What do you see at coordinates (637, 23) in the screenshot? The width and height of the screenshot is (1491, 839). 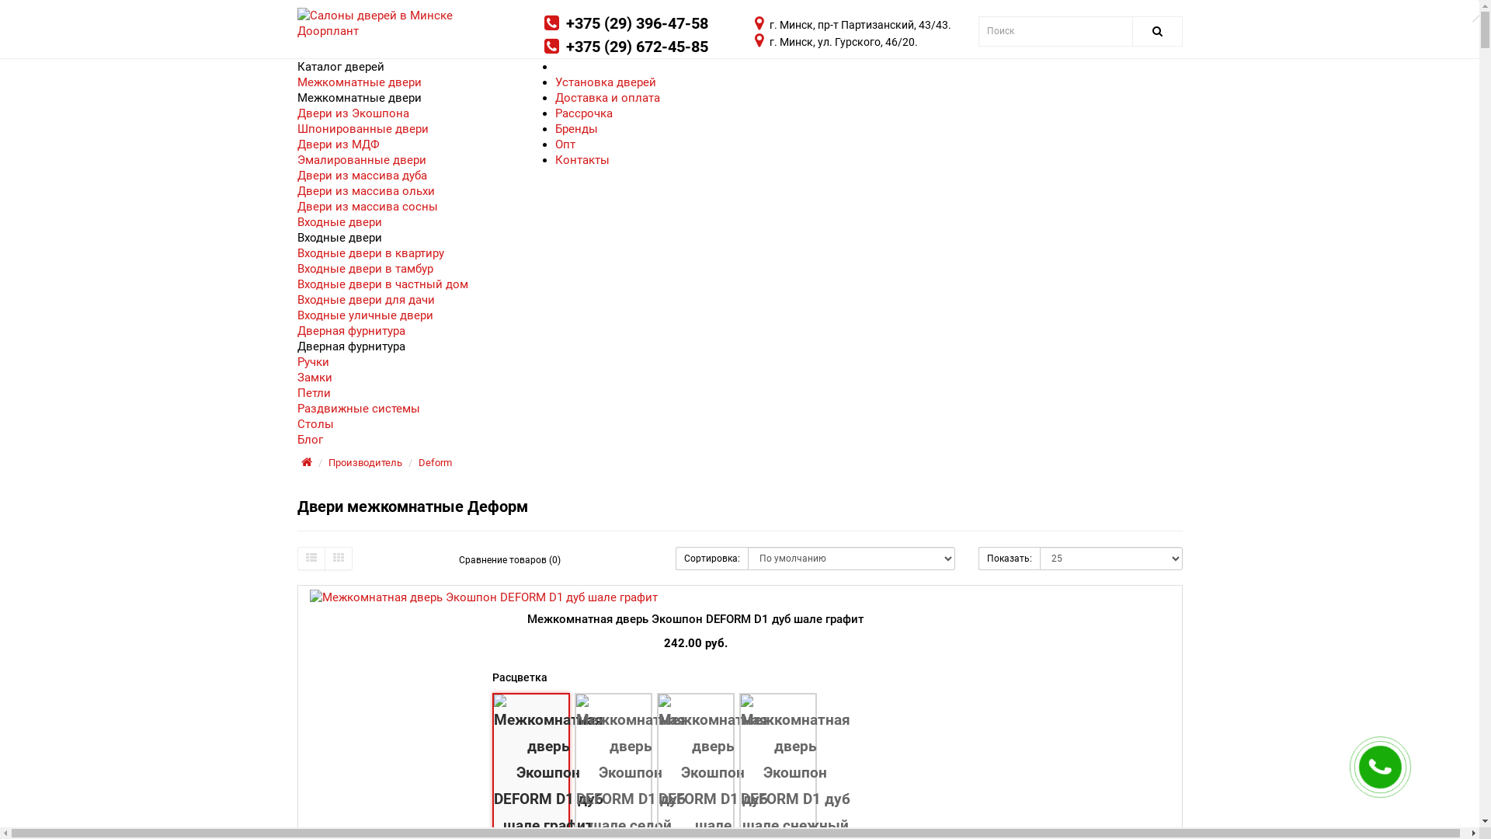 I see `+375 (29) 396-47-58` at bounding box center [637, 23].